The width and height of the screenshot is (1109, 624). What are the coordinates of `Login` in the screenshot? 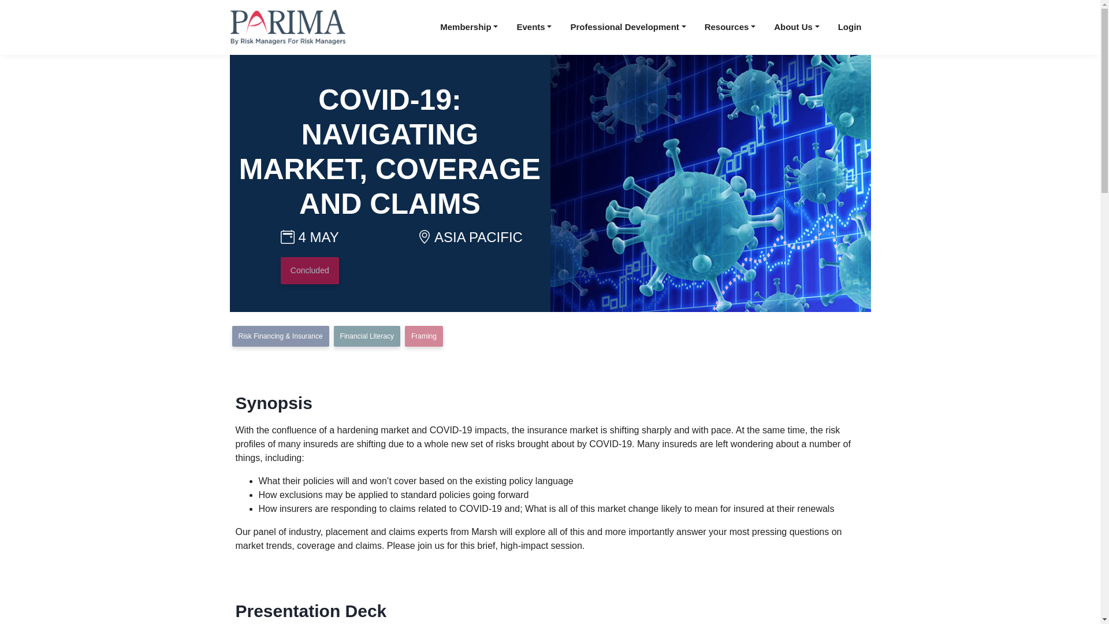 It's located at (849, 27).